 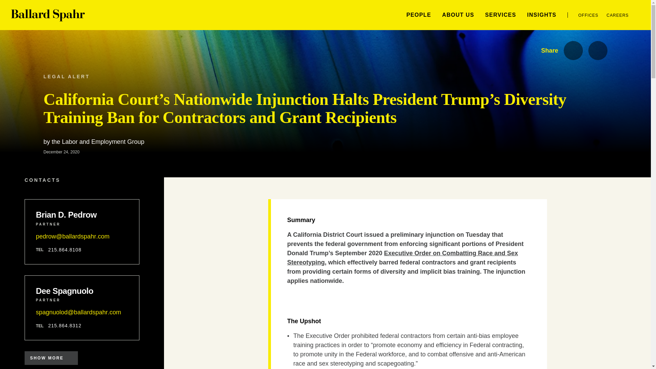 What do you see at coordinates (82, 291) in the screenshot?
I see `Dee Spagnuolo` at bounding box center [82, 291].